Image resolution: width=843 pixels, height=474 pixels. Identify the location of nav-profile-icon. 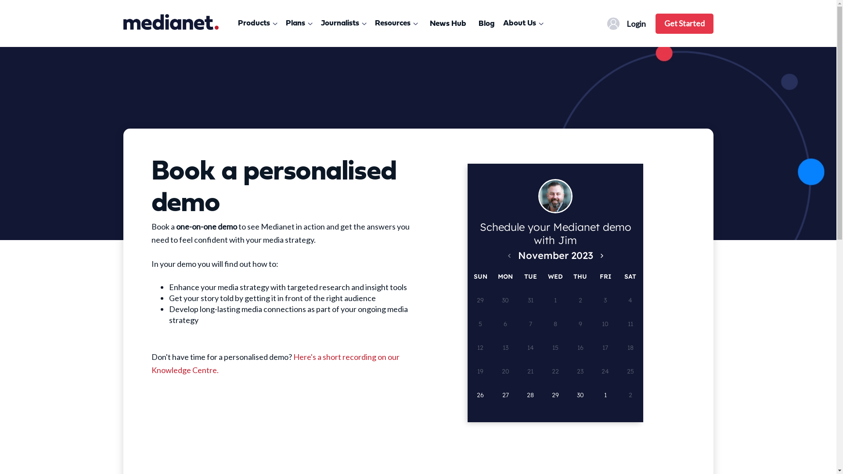
(613, 24).